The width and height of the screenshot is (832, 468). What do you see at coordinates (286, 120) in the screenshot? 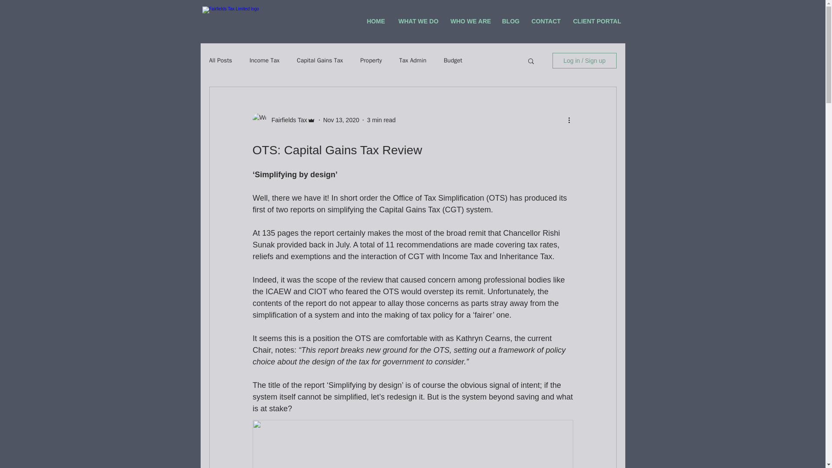
I see `Fairfields Tax` at bounding box center [286, 120].